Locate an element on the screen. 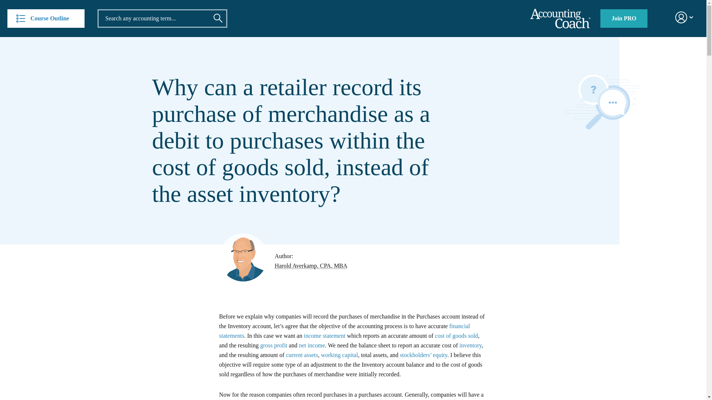 The height and width of the screenshot is (400, 712). gross profit is located at coordinates (273, 345).